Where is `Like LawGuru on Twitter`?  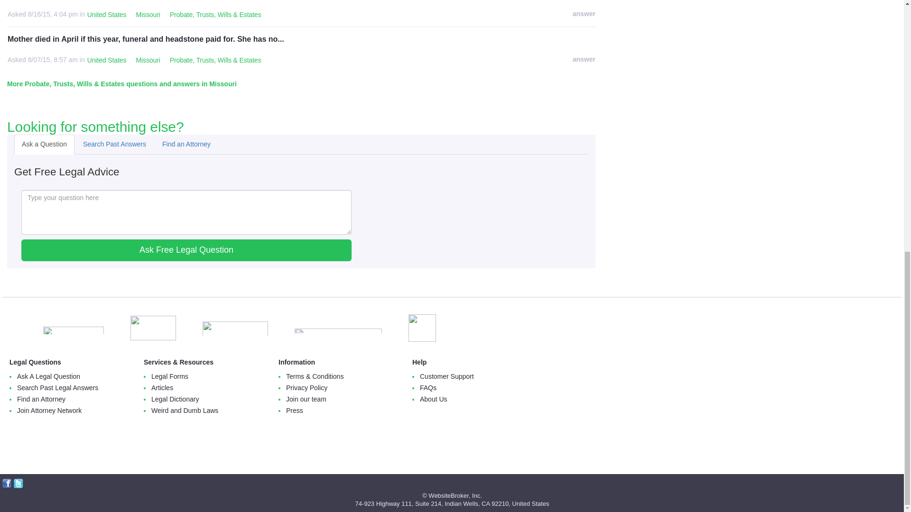 Like LawGuru on Twitter is located at coordinates (18, 484).